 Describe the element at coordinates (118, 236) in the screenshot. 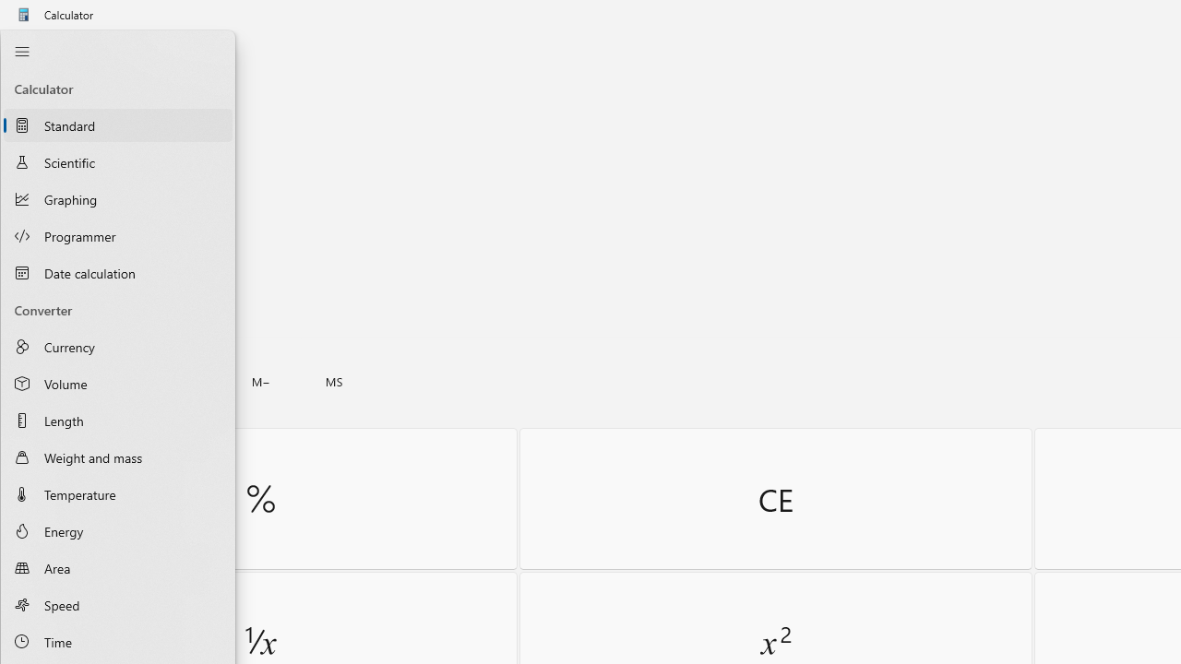

I see `Programmer Calculator` at that location.